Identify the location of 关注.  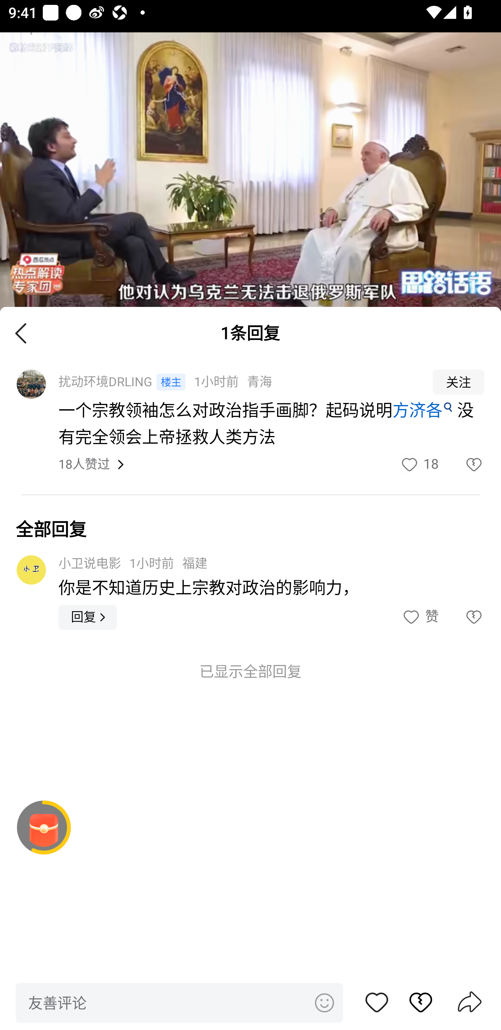
(459, 382).